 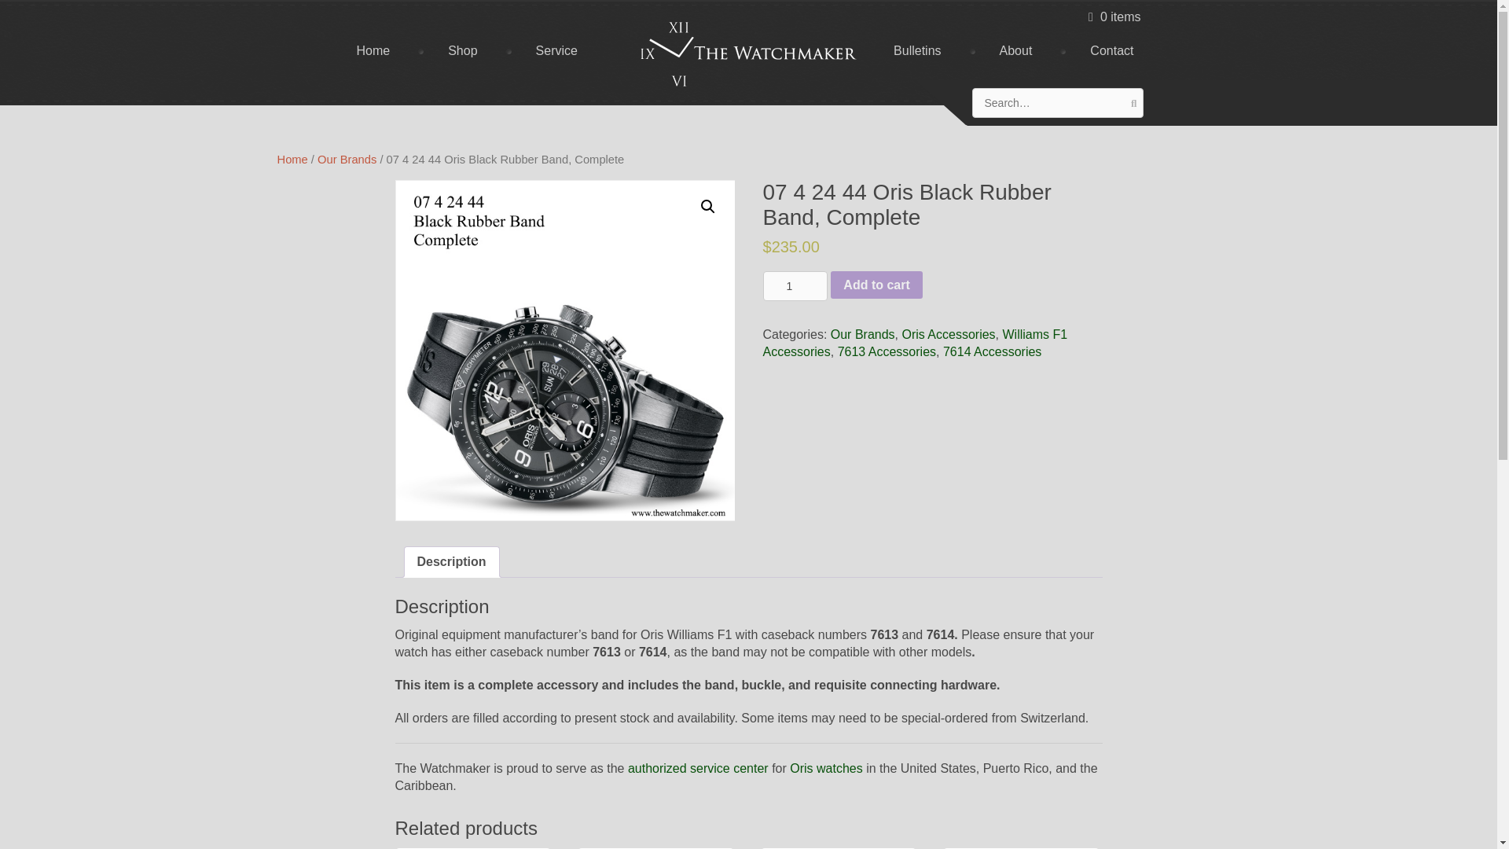 I want to click on 1, so click(x=794, y=286).